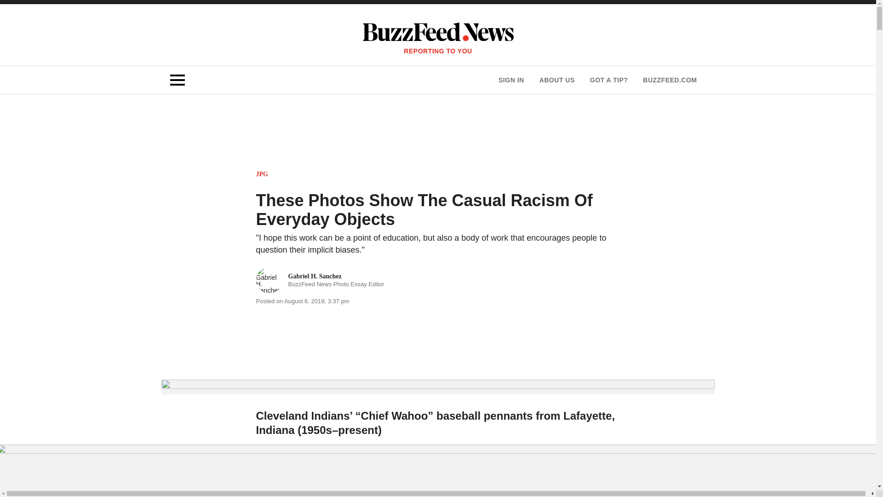  Describe the element at coordinates (320, 280) in the screenshot. I see `JPG` at that location.